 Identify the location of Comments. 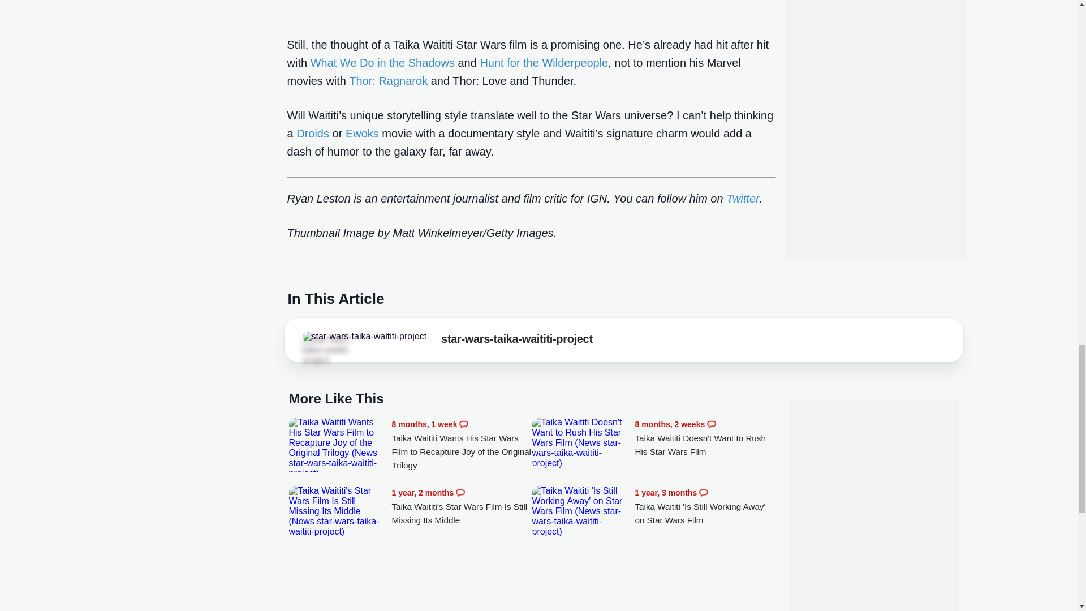
(711, 424).